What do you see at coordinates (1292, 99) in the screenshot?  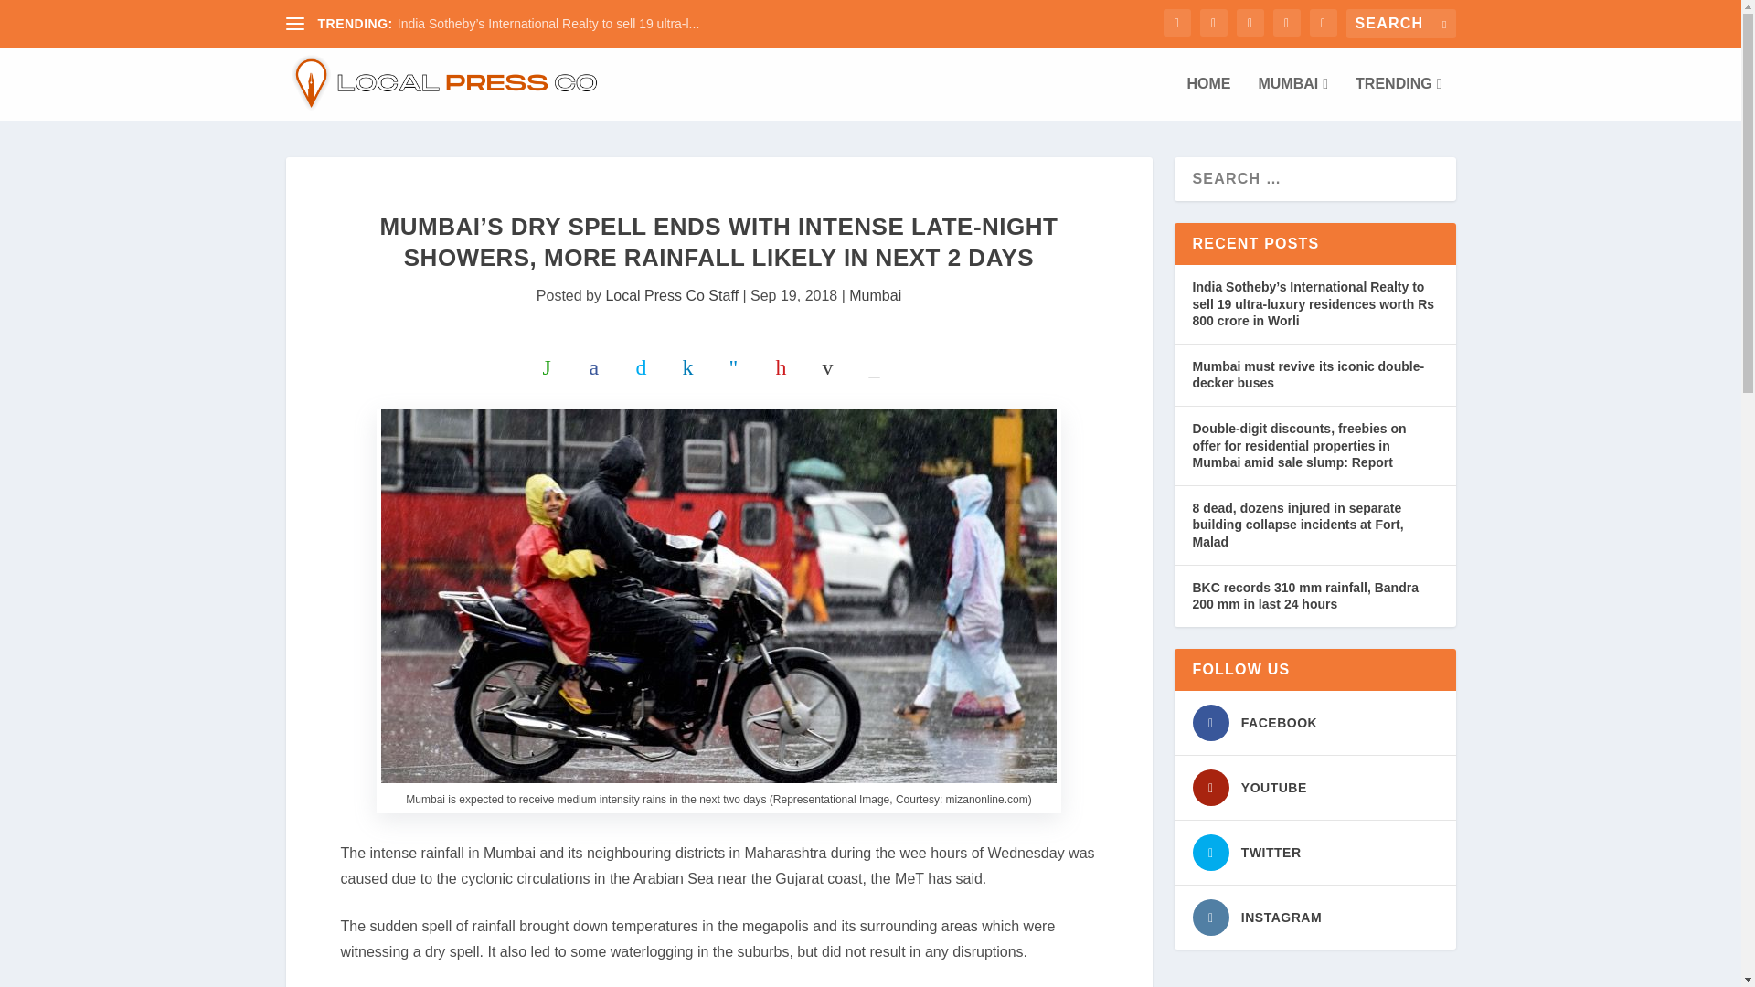 I see `MUMBAI` at bounding box center [1292, 99].